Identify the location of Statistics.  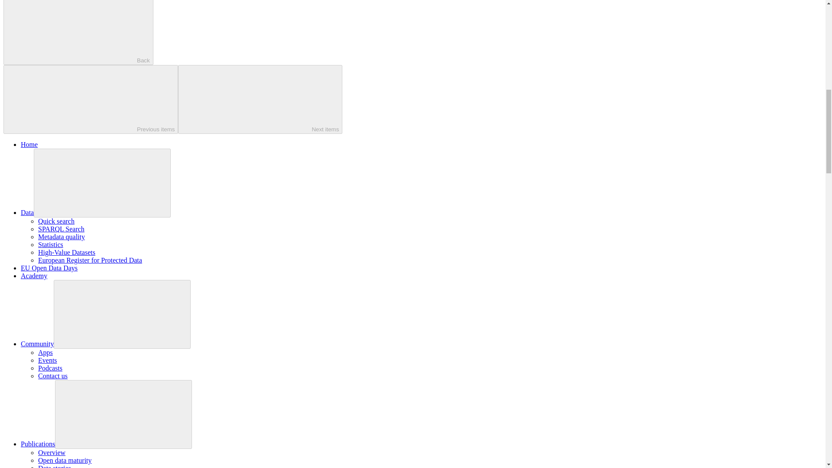
(50, 244).